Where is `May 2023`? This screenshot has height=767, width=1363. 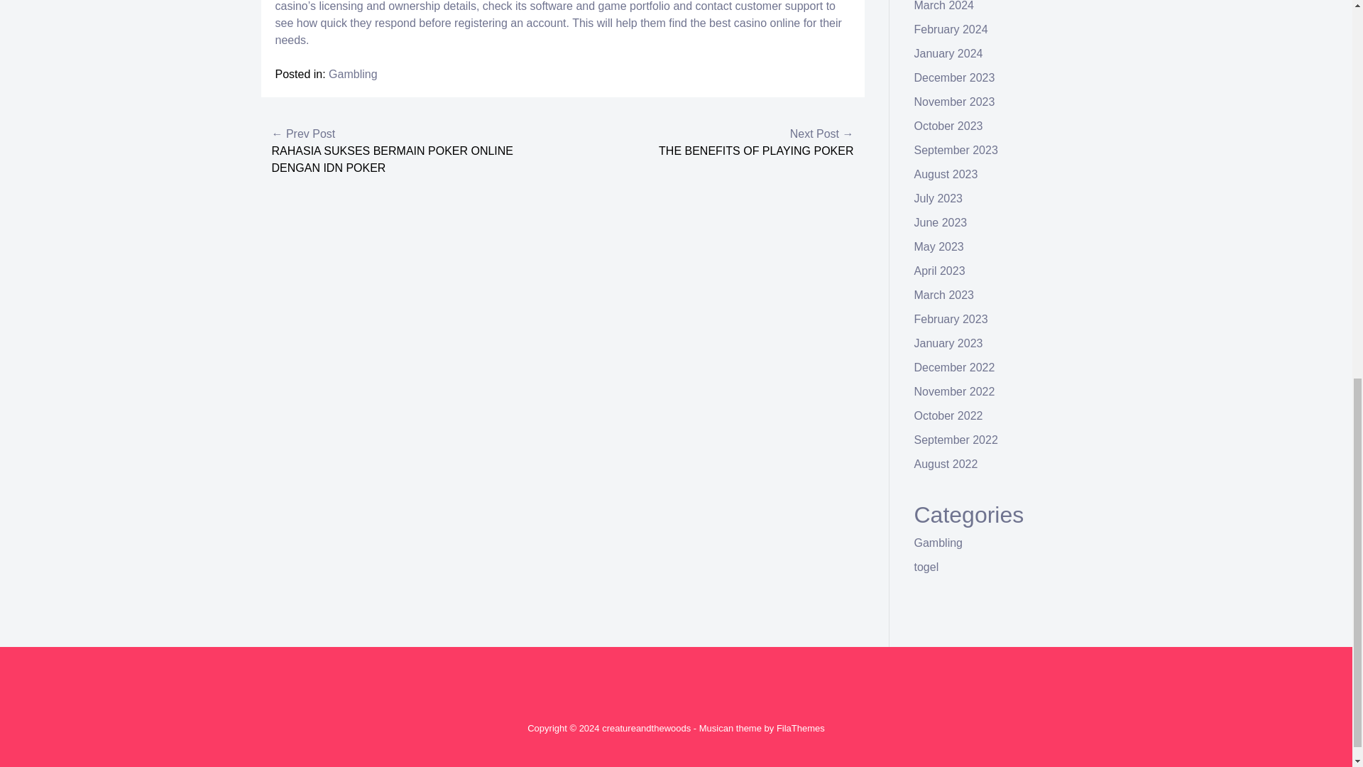
May 2023 is located at coordinates (938, 247).